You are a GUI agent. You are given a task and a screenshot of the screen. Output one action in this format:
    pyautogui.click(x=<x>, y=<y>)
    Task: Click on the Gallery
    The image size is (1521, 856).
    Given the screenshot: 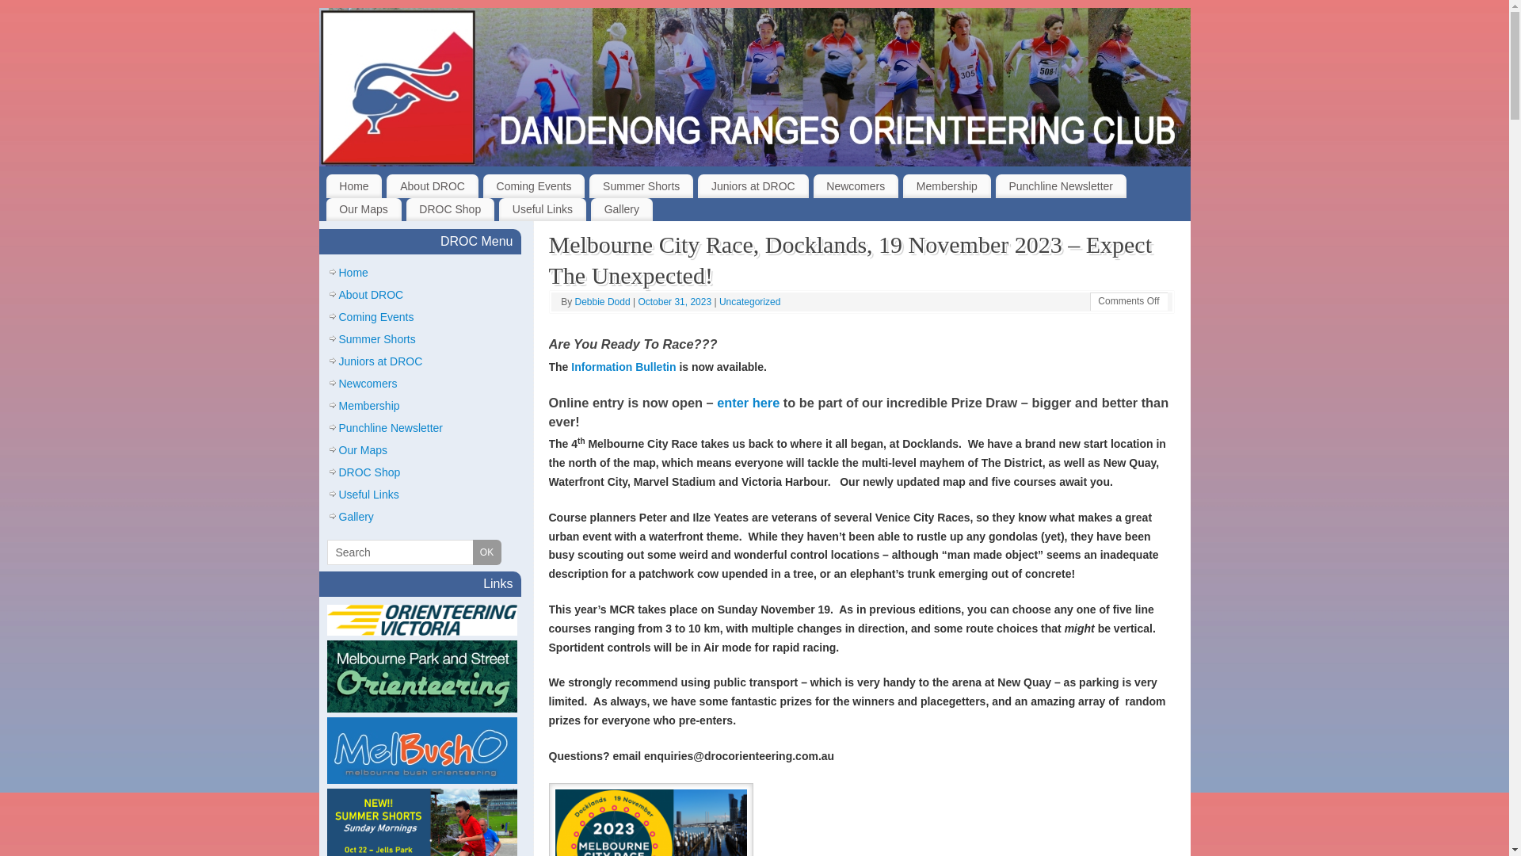 What is the action you would take?
    pyautogui.click(x=622, y=210)
    